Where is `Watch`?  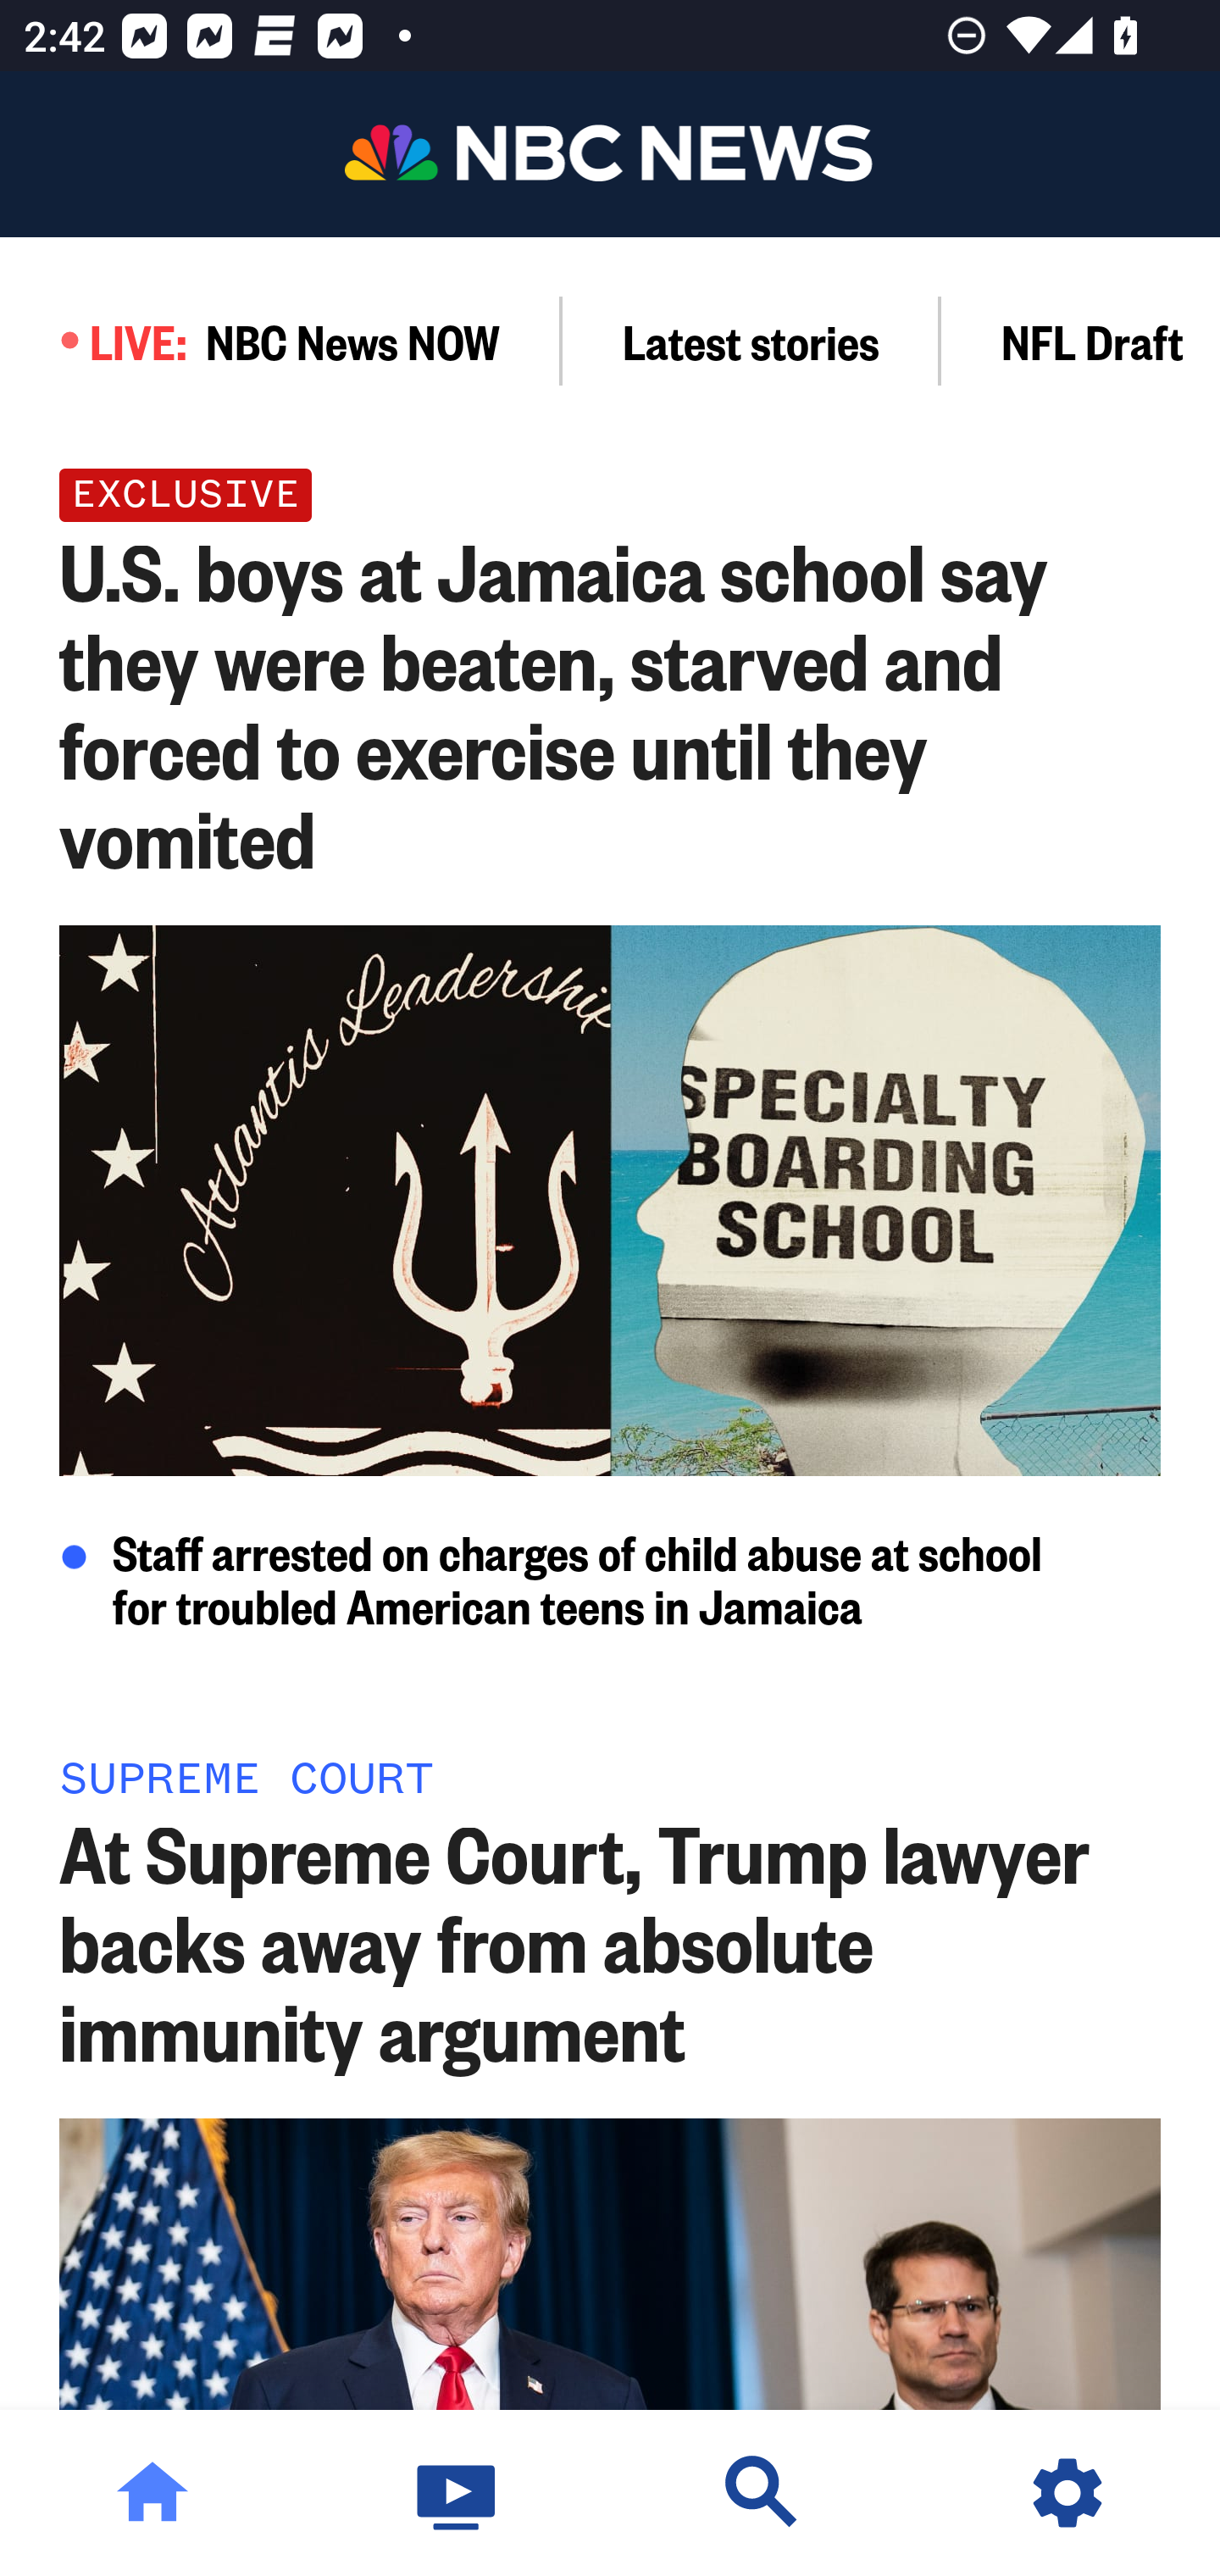 Watch is located at coordinates (457, 2493).